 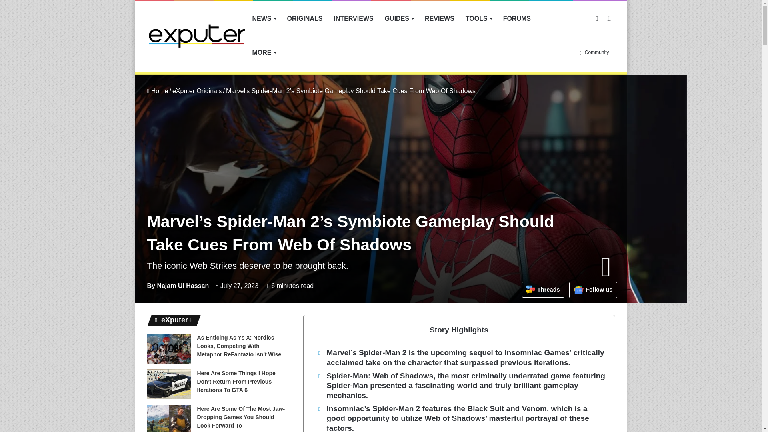 I want to click on eXputer.com, so click(x=197, y=35).